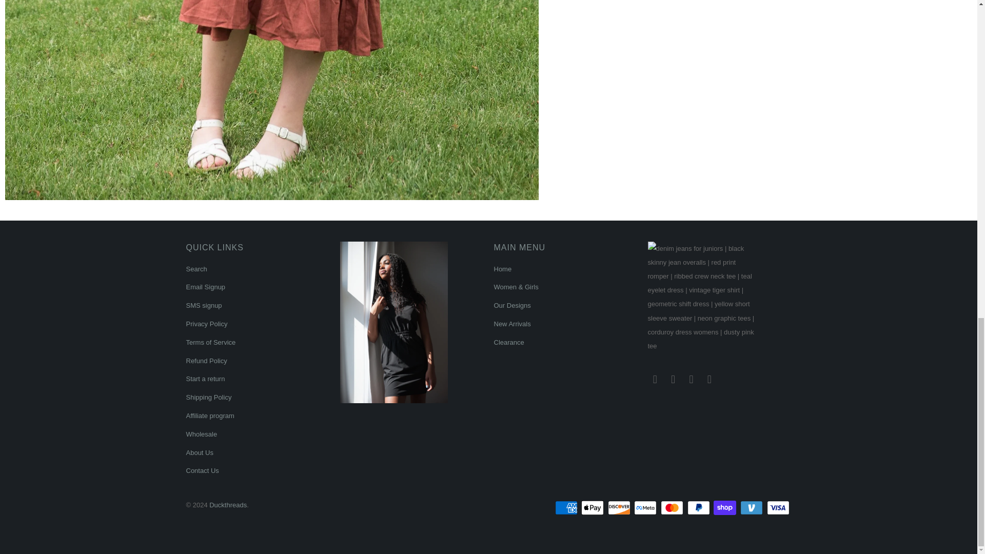 This screenshot has height=554, width=985. I want to click on Visa, so click(778, 508).